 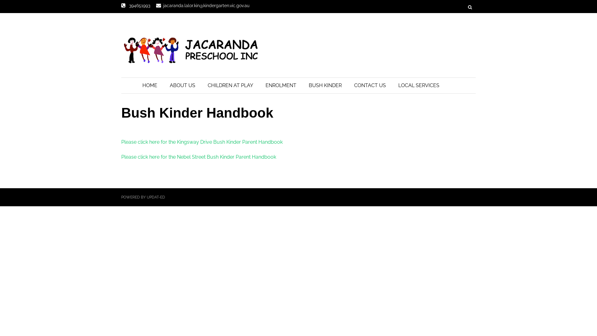 I want to click on HOME, so click(x=150, y=86).